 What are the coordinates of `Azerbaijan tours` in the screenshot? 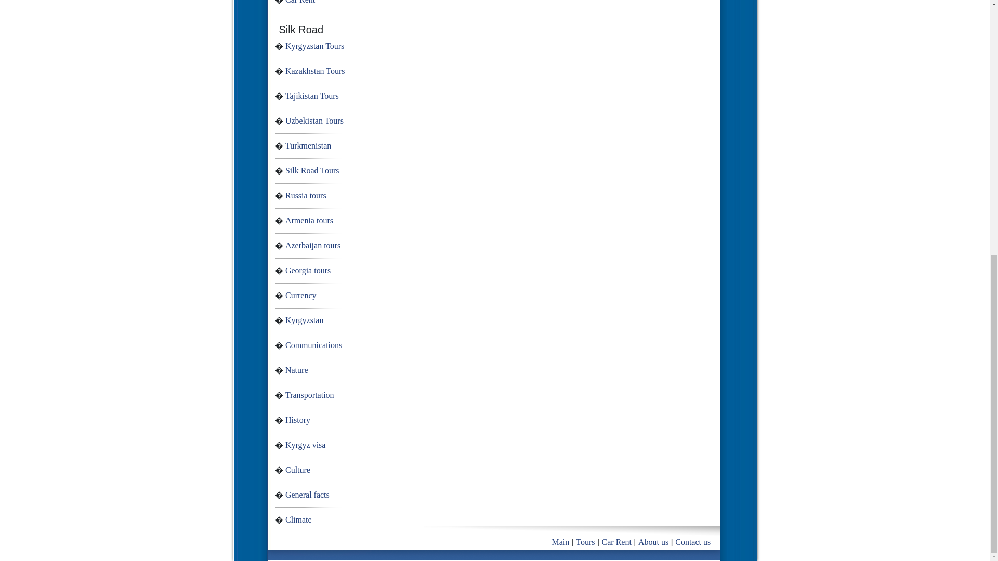 It's located at (313, 245).